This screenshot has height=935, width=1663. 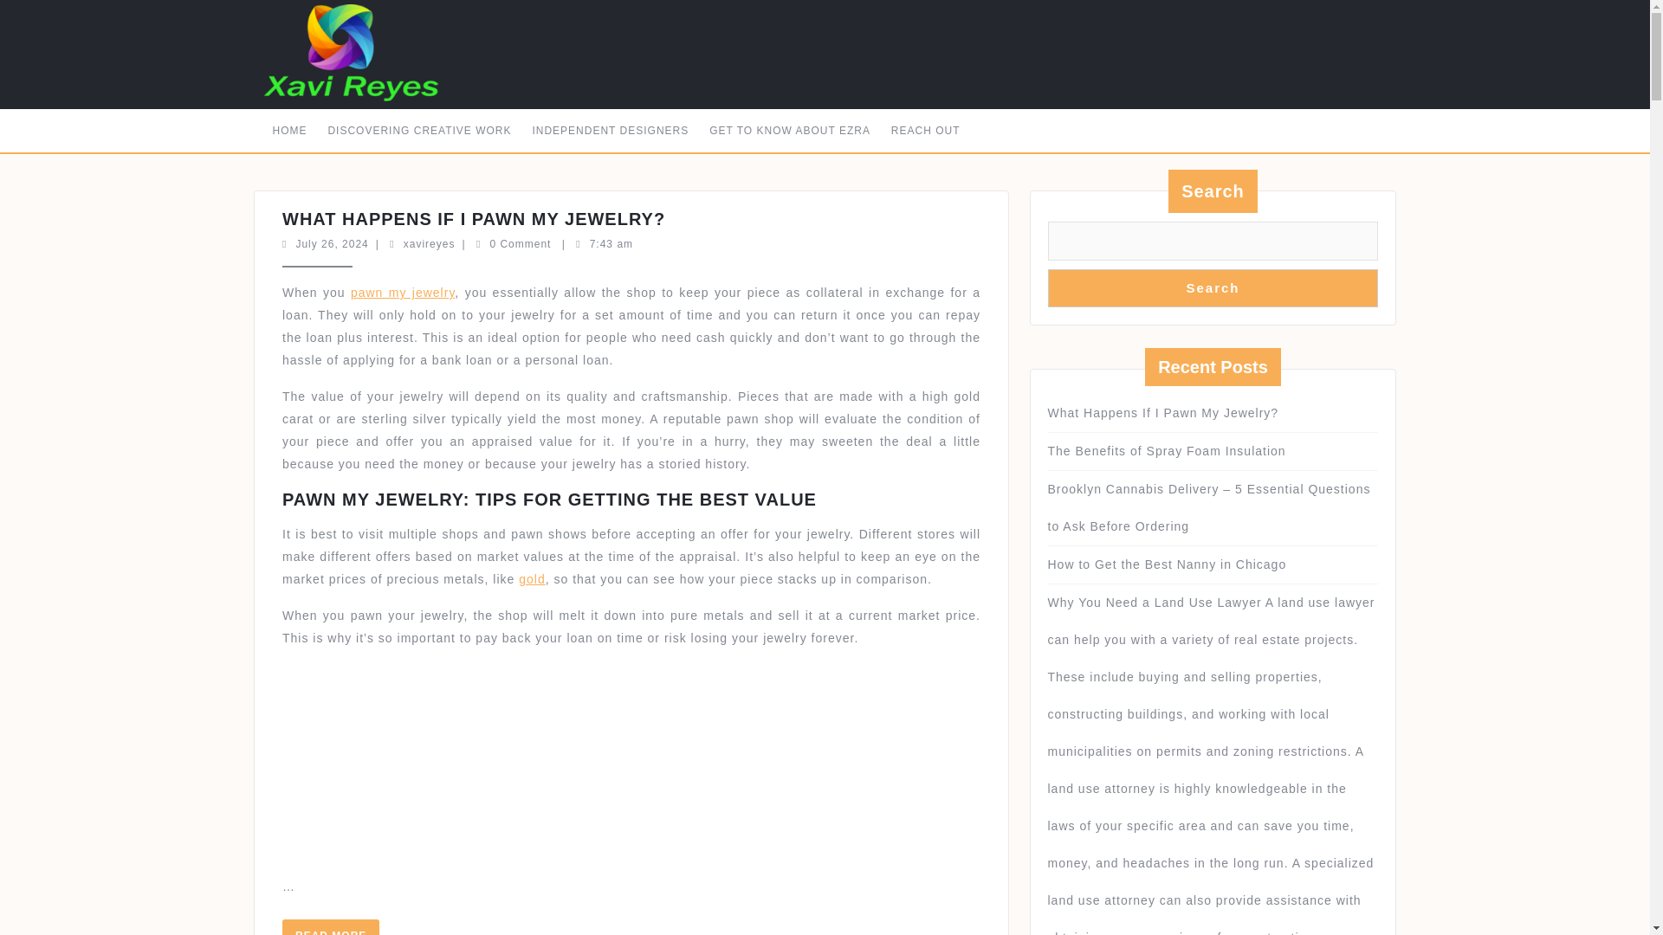 I want to click on REACH OUT, so click(x=926, y=130).